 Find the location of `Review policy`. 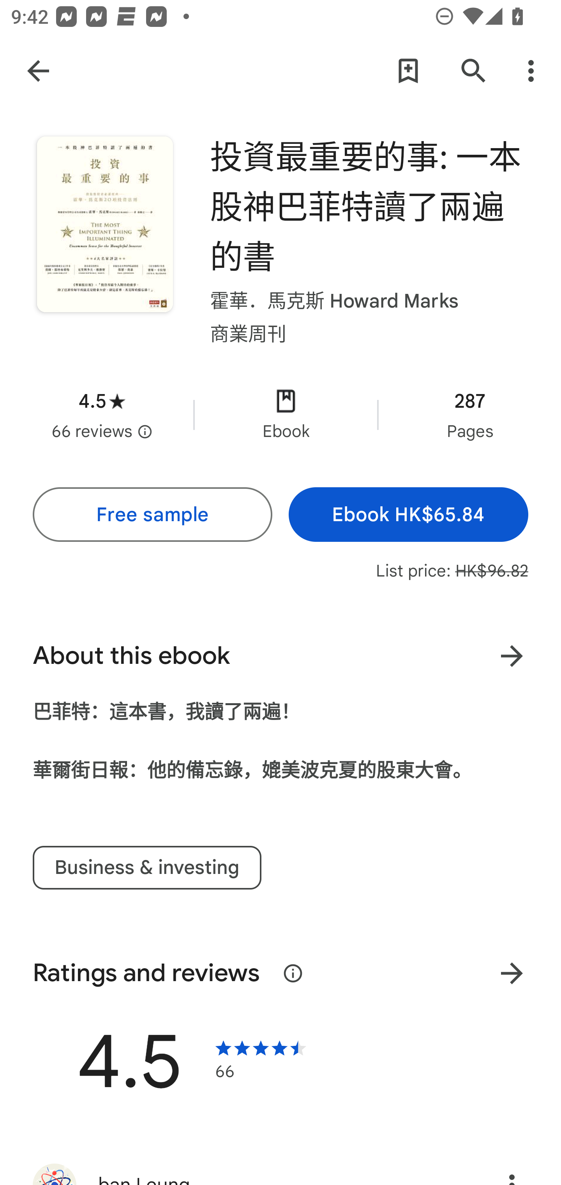

Review policy is located at coordinates (293, 973).